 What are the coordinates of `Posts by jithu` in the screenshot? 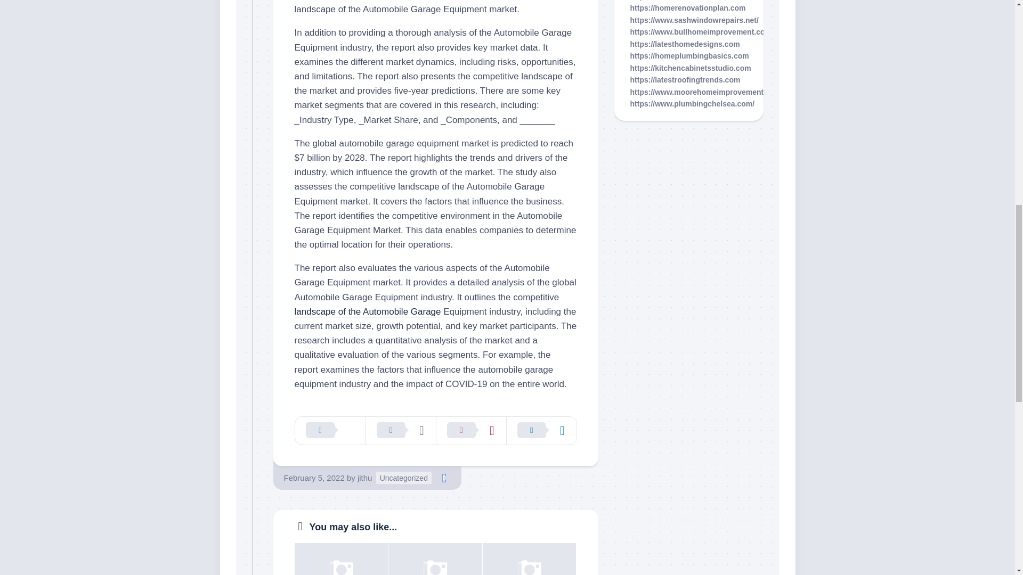 It's located at (364, 478).